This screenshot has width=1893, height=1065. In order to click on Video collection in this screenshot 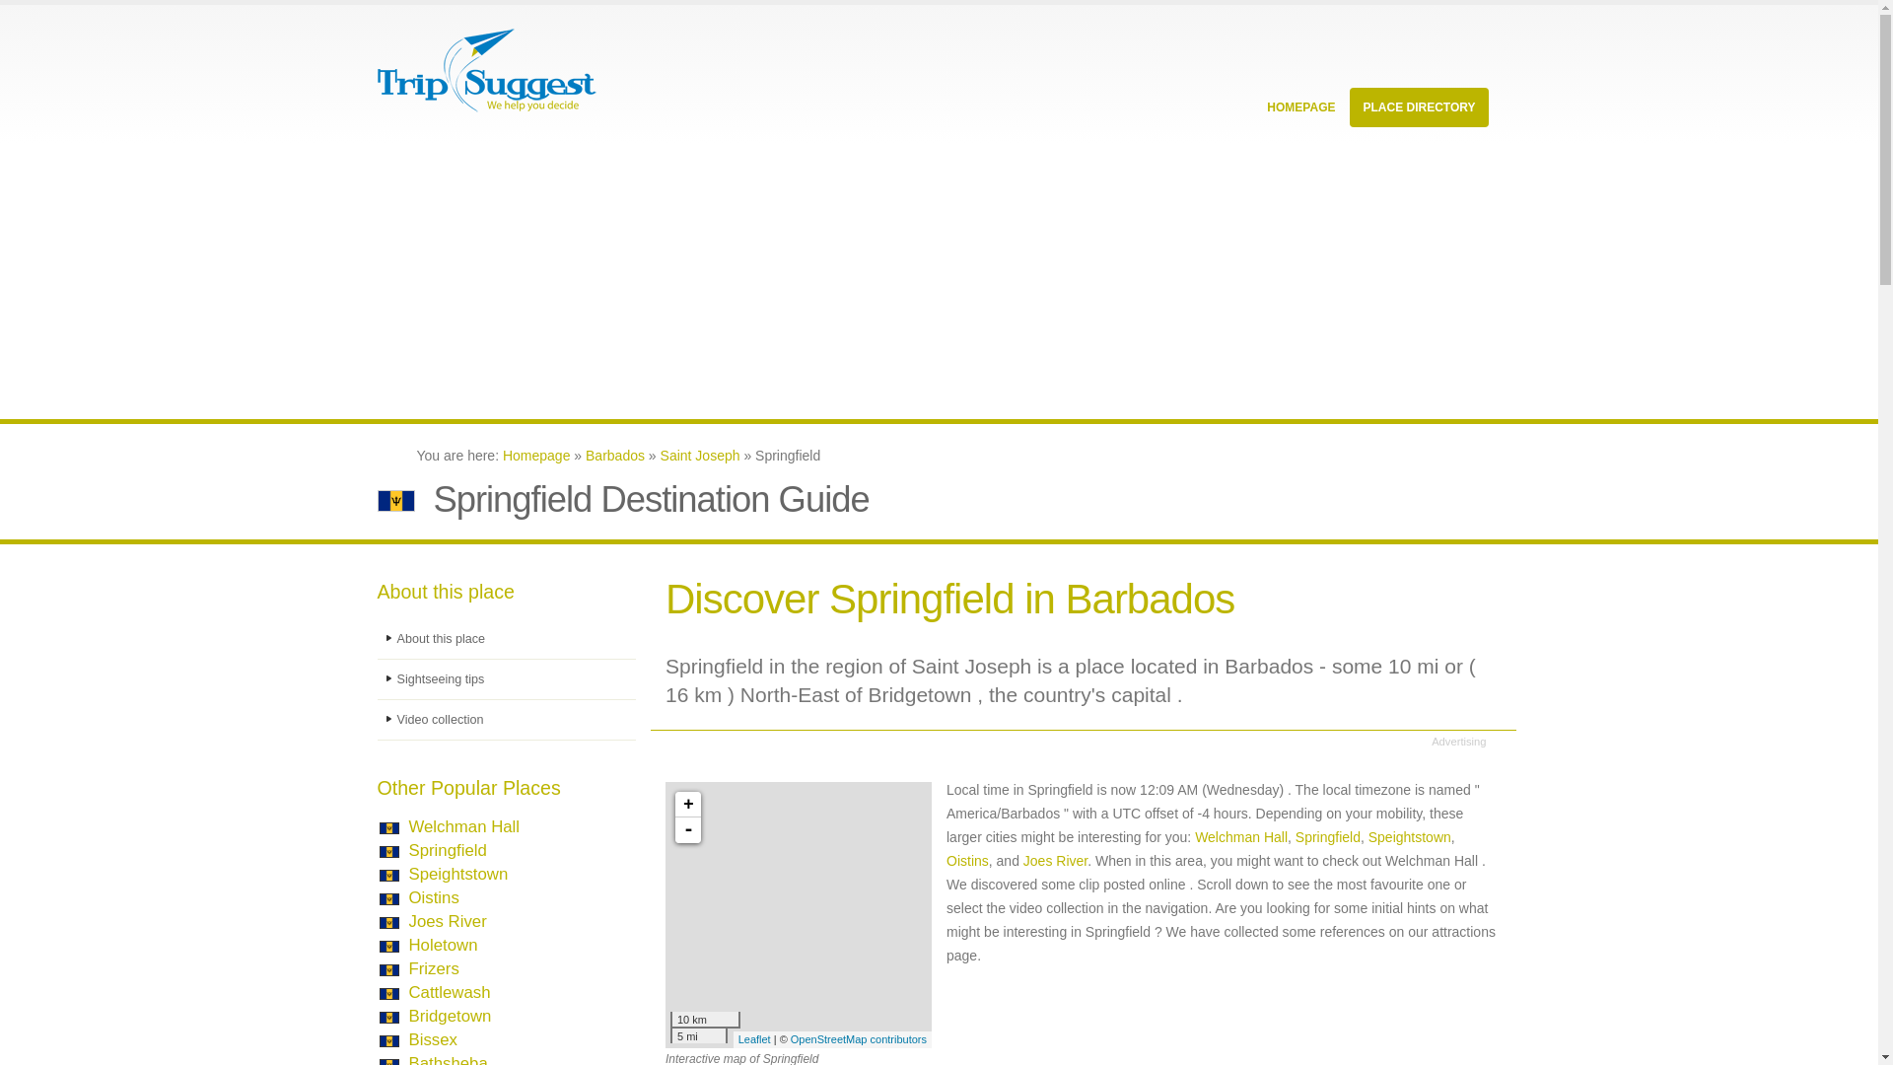, I will do `click(507, 720)`.